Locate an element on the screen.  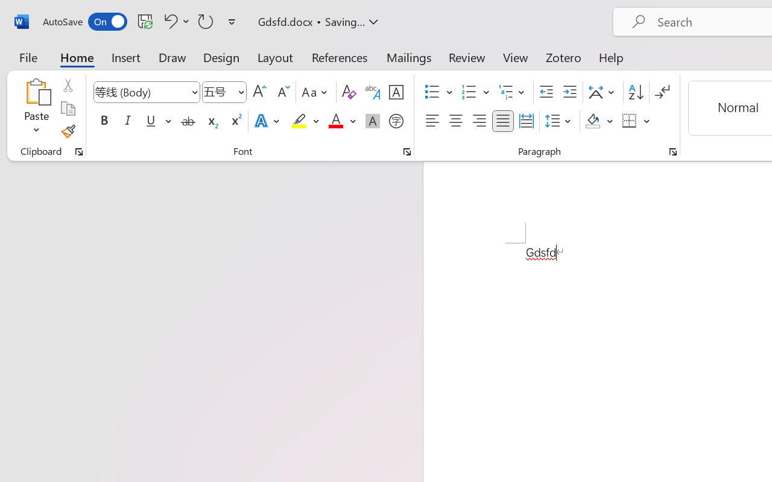
Copy is located at coordinates (68, 108).